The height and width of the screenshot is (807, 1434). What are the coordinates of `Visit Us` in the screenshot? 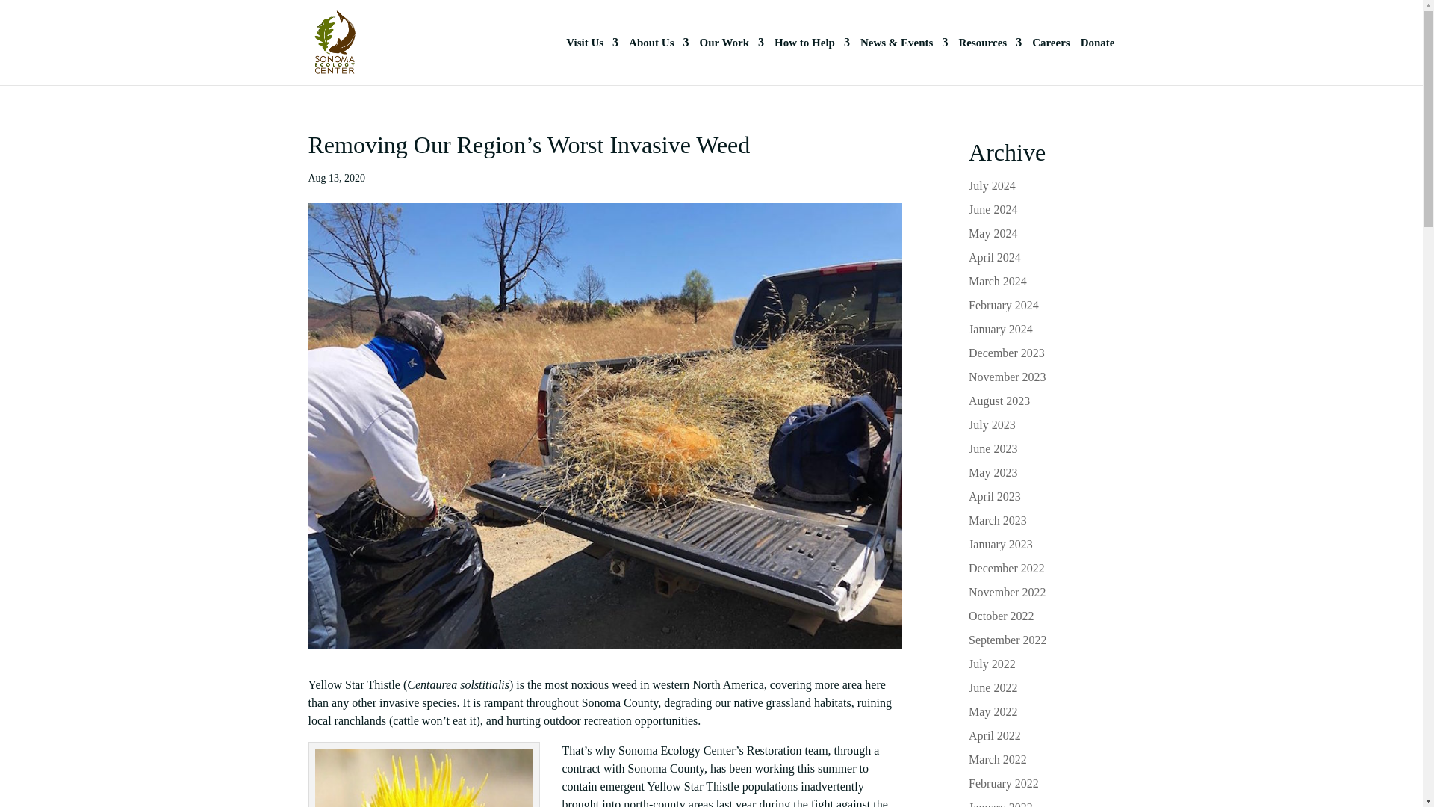 It's located at (592, 61).